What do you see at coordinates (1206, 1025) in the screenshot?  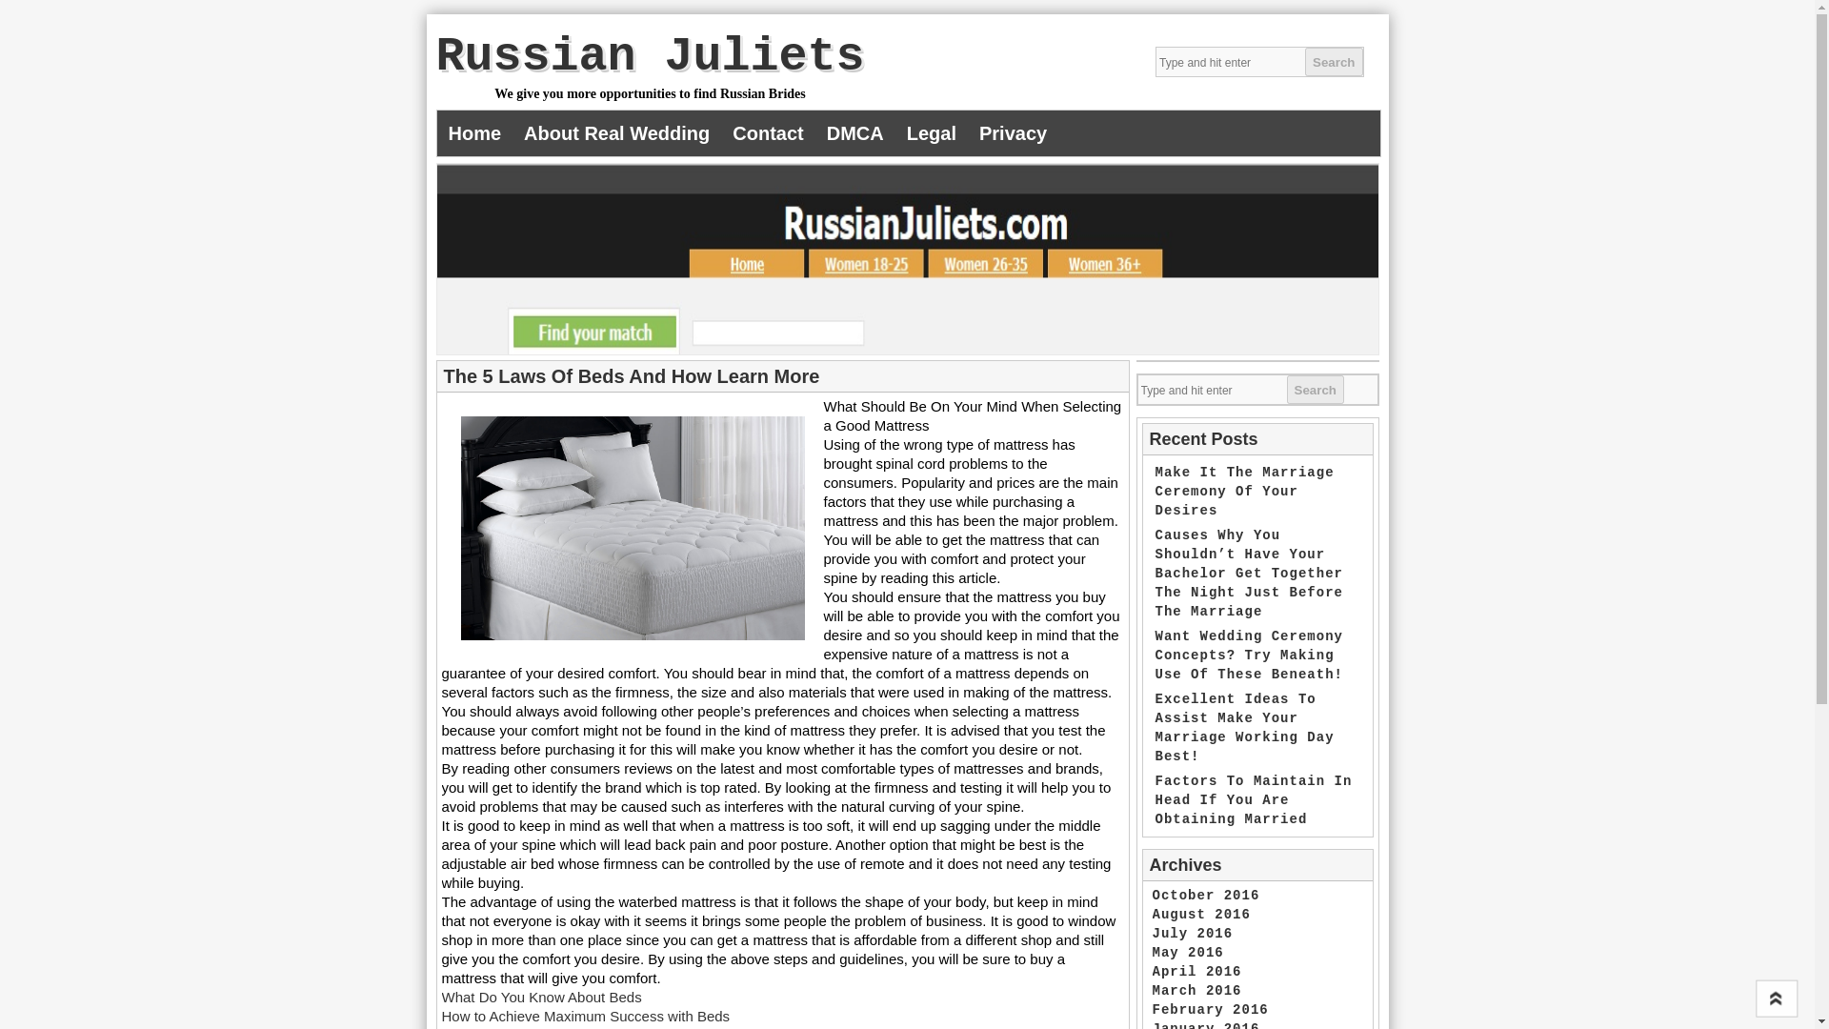 I see `January 2016` at bounding box center [1206, 1025].